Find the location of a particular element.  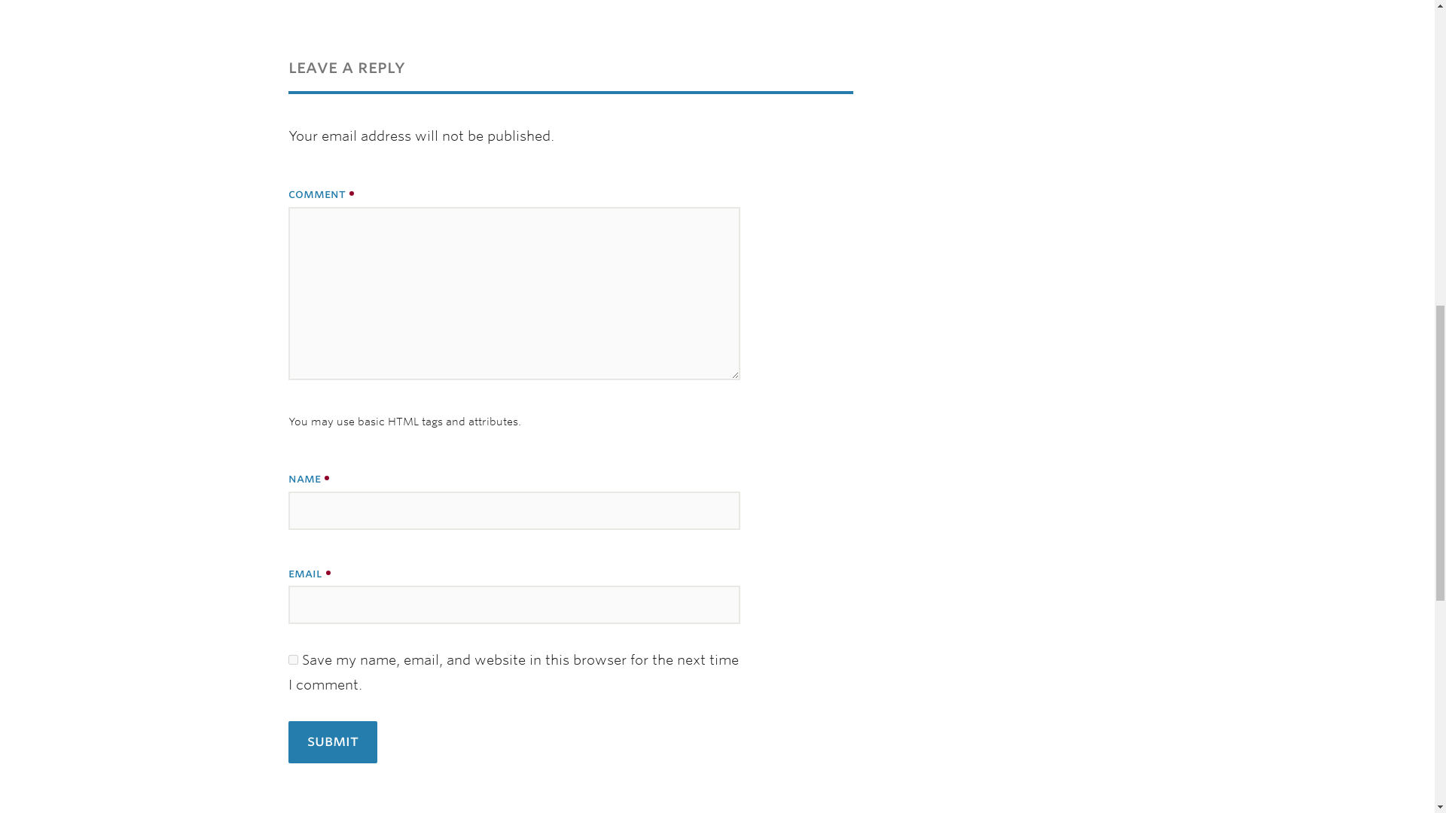

yes is located at coordinates (292, 659).